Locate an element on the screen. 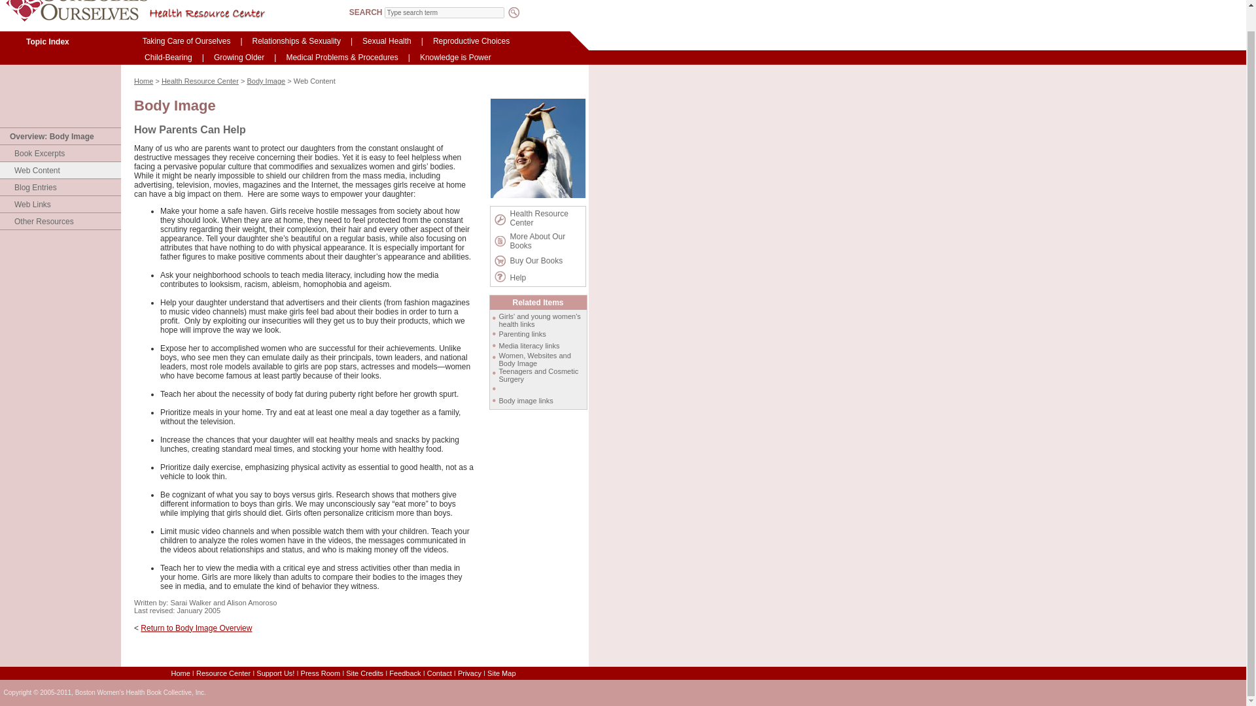  Sexual Health is located at coordinates (387, 41).